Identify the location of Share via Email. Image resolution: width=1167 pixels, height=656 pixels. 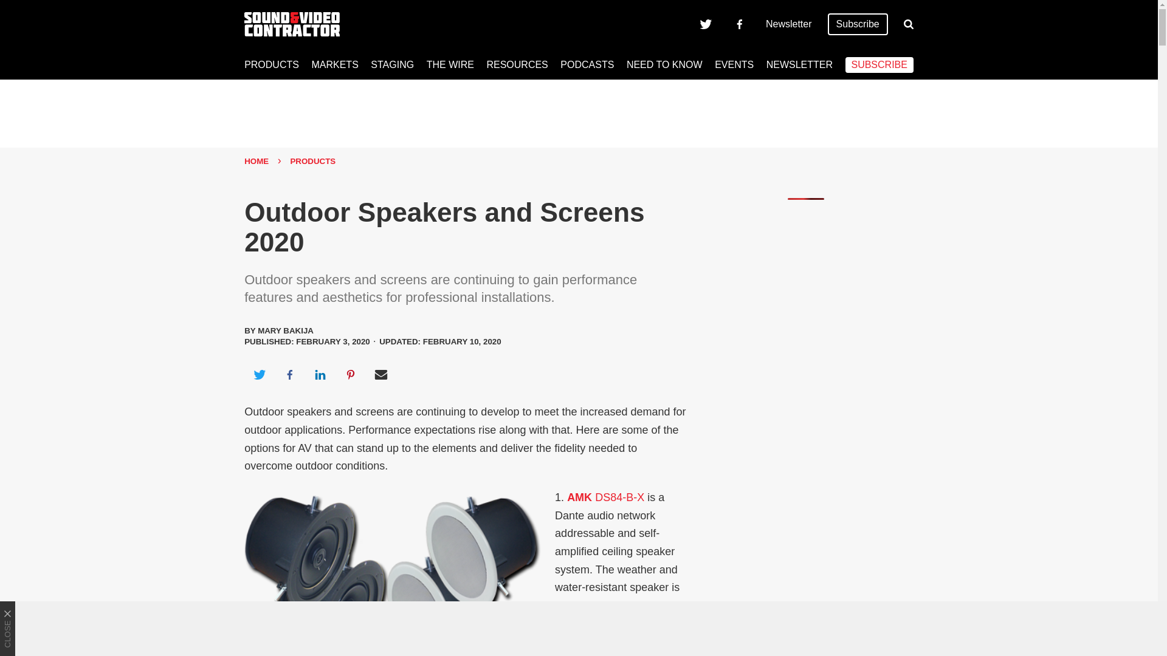
(381, 374).